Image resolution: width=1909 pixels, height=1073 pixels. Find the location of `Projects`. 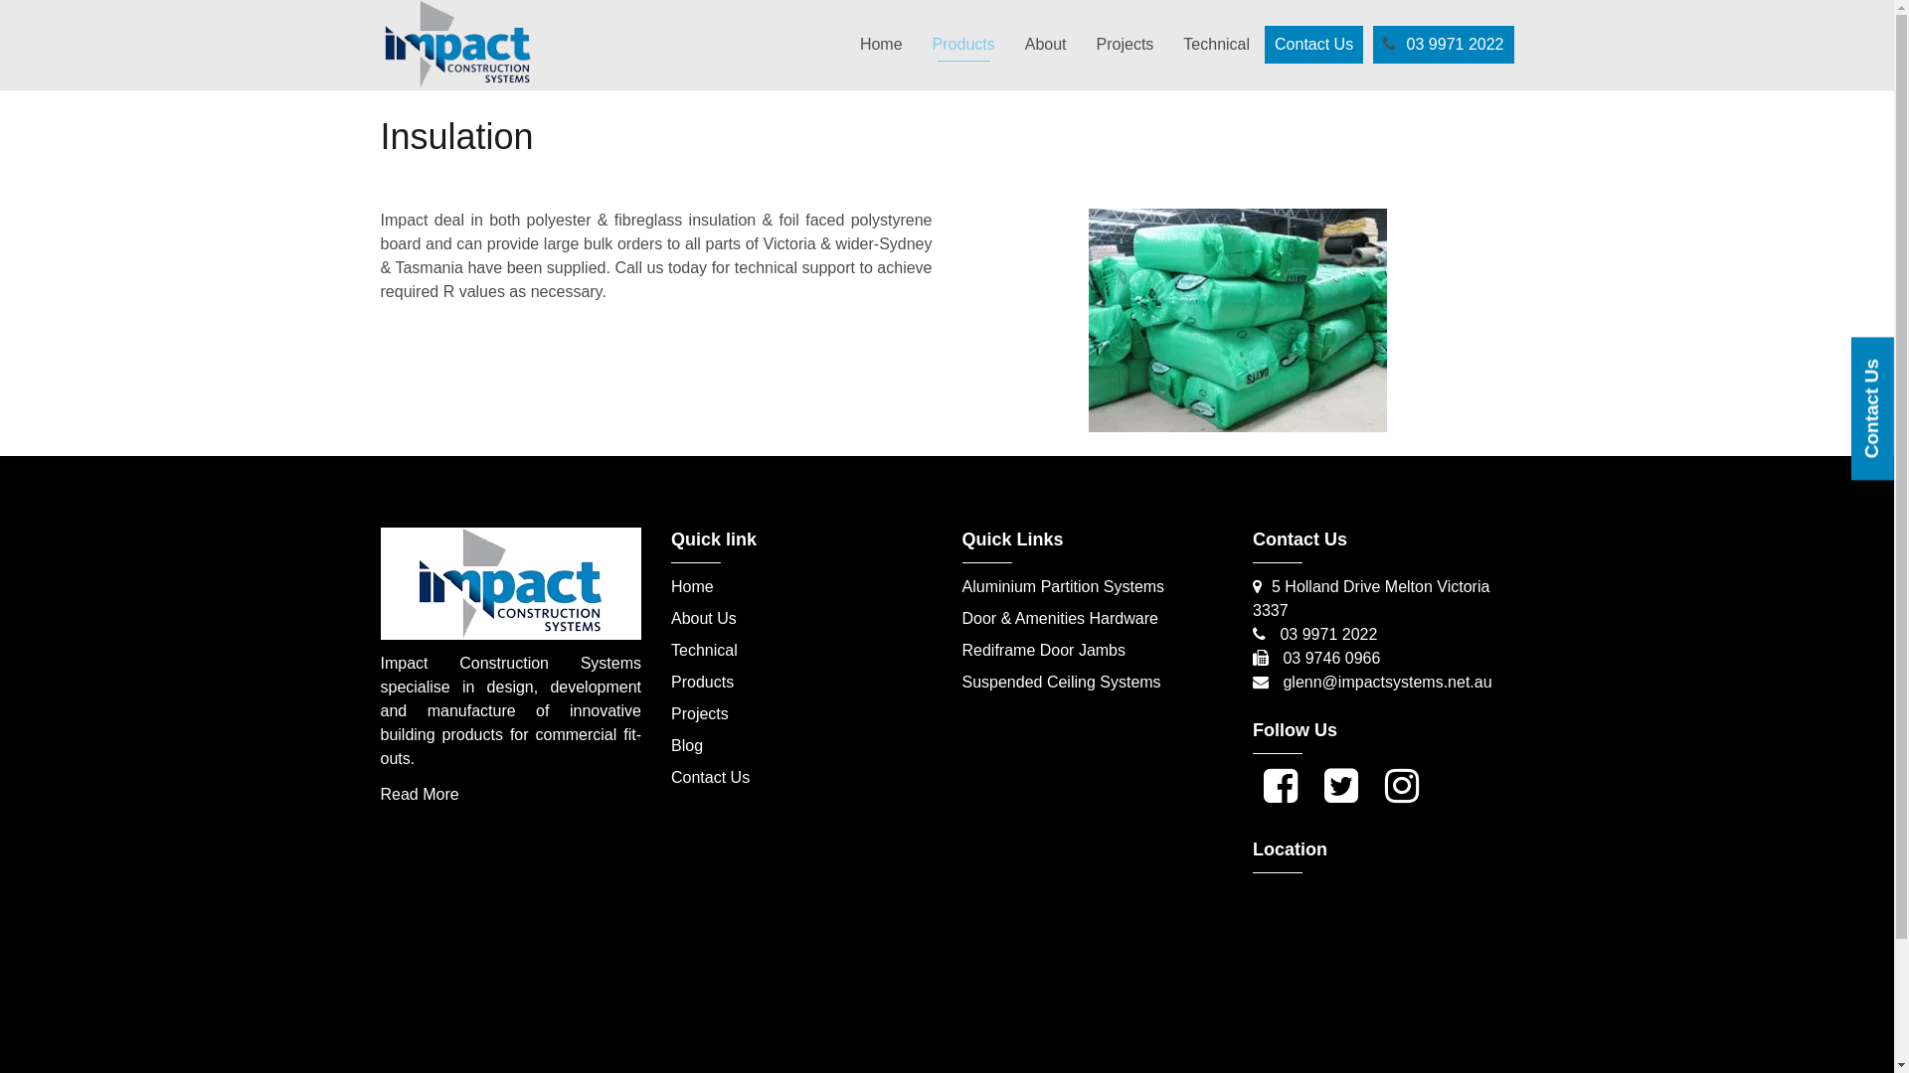

Projects is located at coordinates (1126, 45).